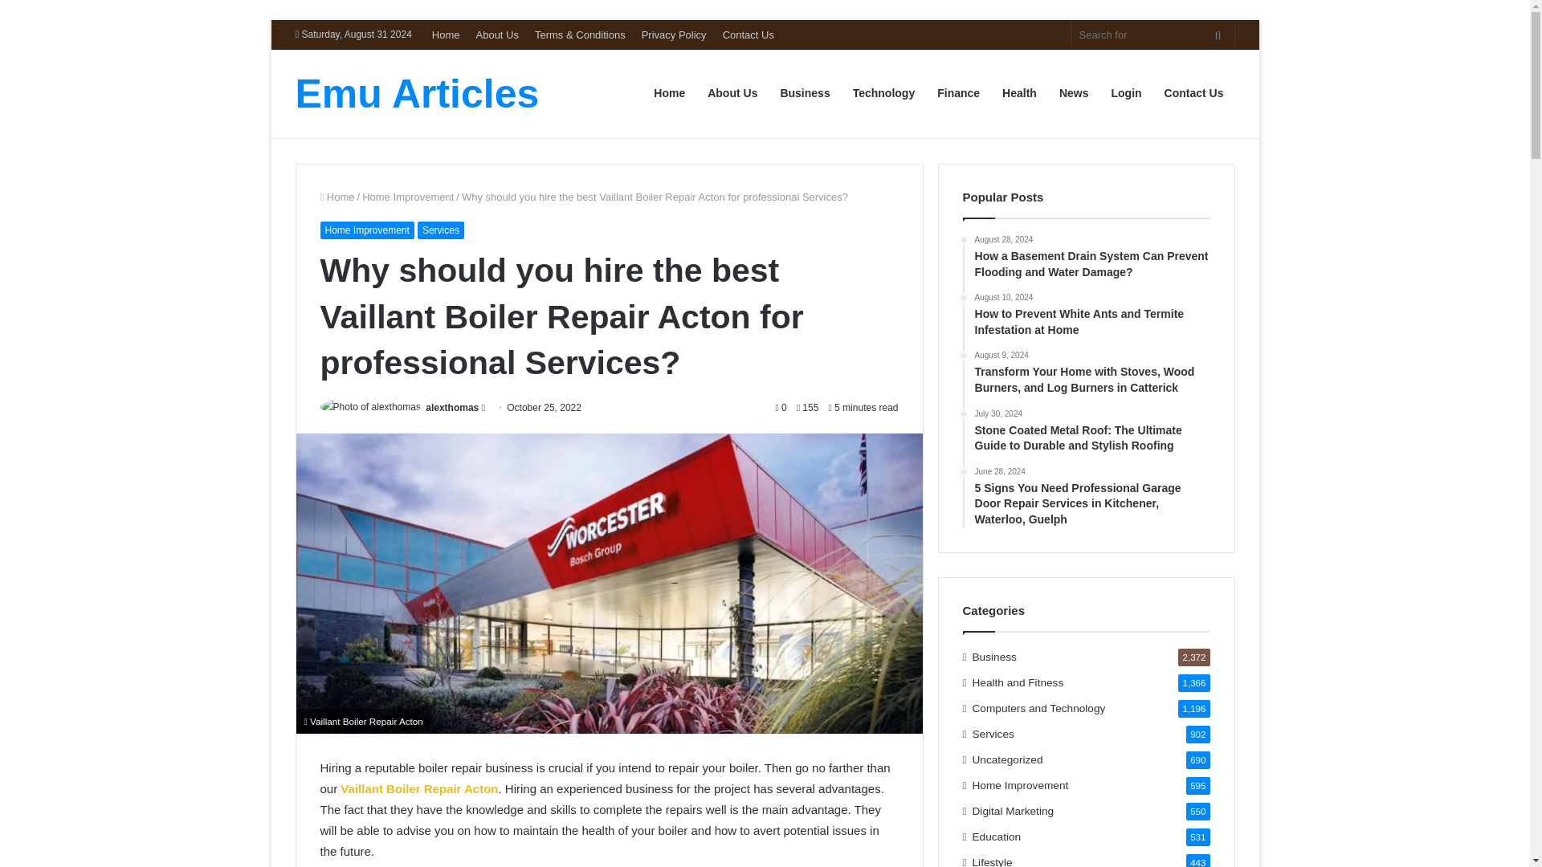  I want to click on Emu Articles, so click(418, 93).